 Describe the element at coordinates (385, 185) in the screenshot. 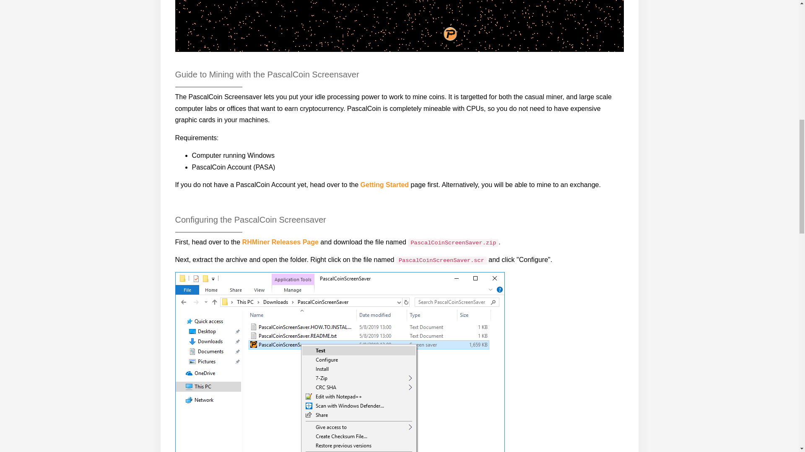

I see `Getting Started` at that location.